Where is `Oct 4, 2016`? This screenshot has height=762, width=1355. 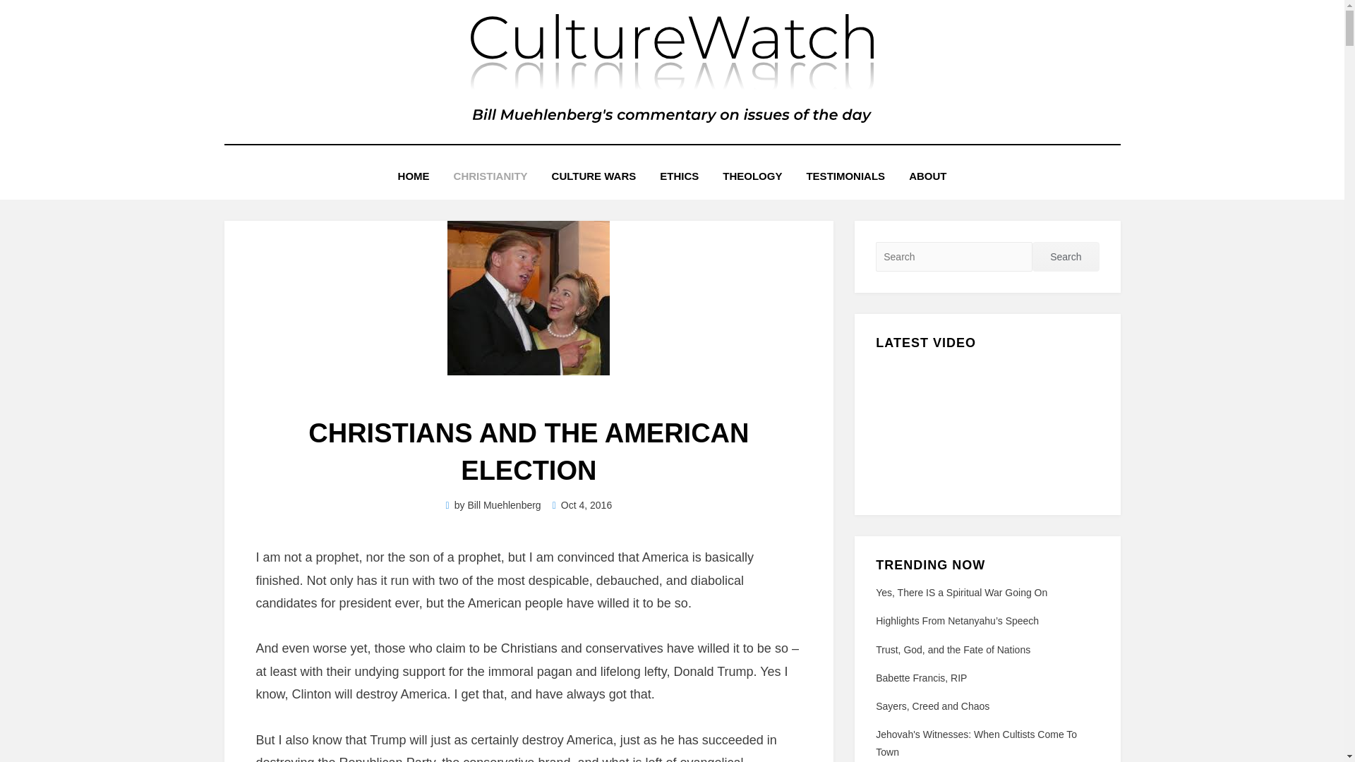 Oct 4, 2016 is located at coordinates (582, 505).